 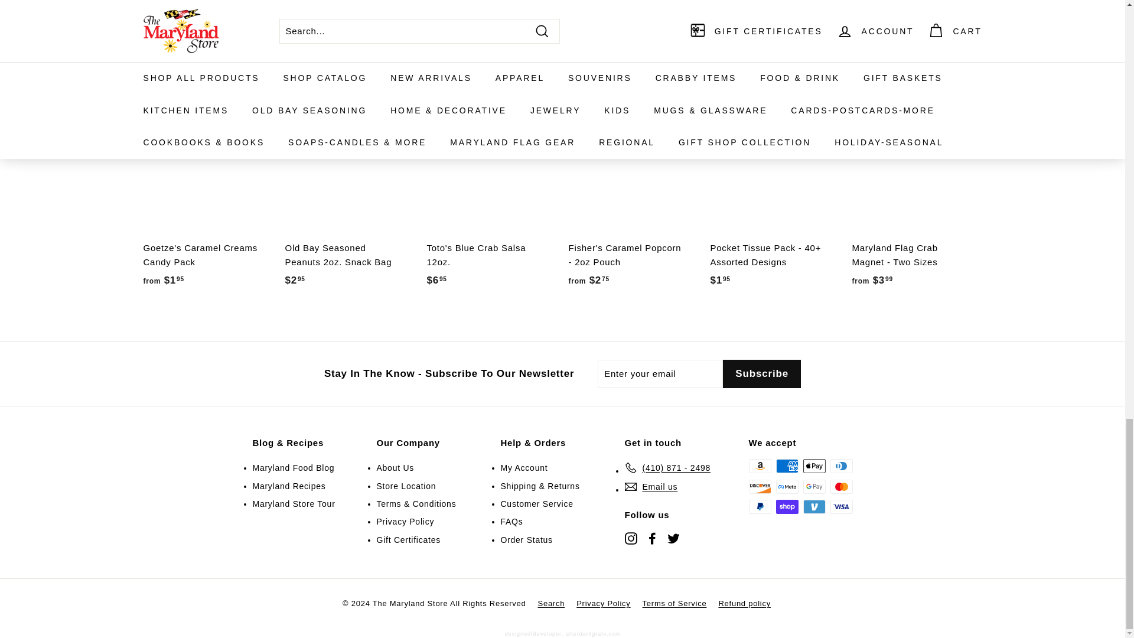 What do you see at coordinates (760, 507) in the screenshot?
I see `PayPal` at bounding box center [760, 507].